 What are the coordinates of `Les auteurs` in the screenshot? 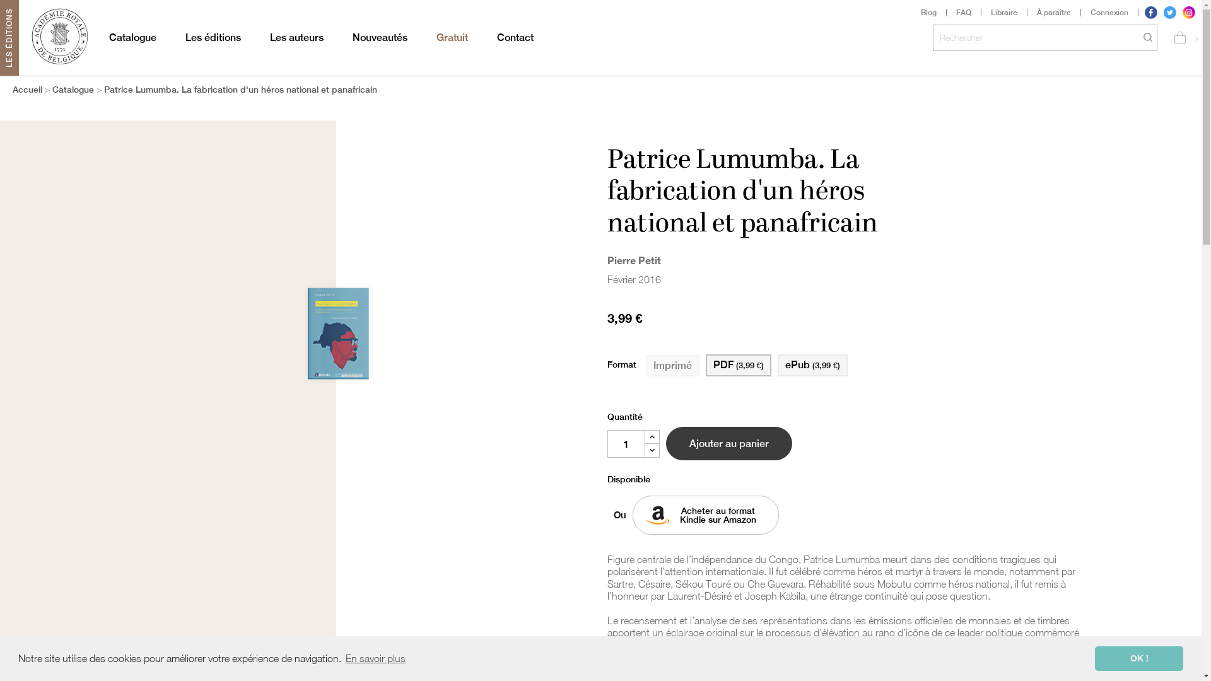 It's located at (296, 38).